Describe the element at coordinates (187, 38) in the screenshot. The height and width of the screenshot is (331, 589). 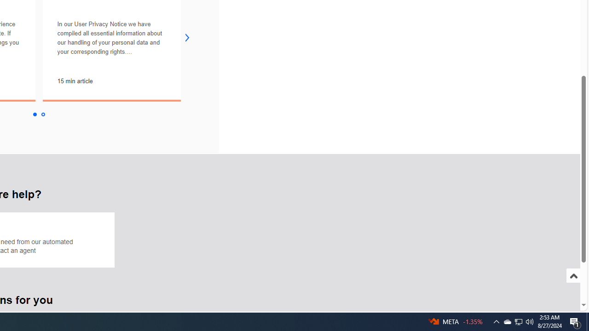
I see `next slide` at that location.